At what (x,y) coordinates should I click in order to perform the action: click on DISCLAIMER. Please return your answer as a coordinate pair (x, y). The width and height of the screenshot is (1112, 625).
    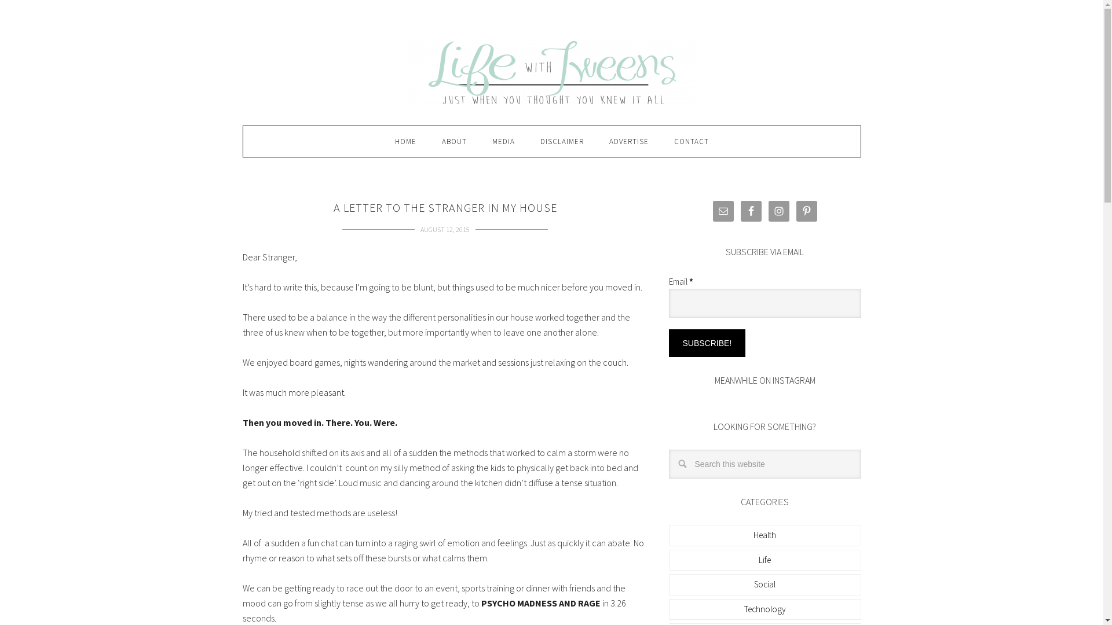
    Looking at the image, I should click on (562, 141).